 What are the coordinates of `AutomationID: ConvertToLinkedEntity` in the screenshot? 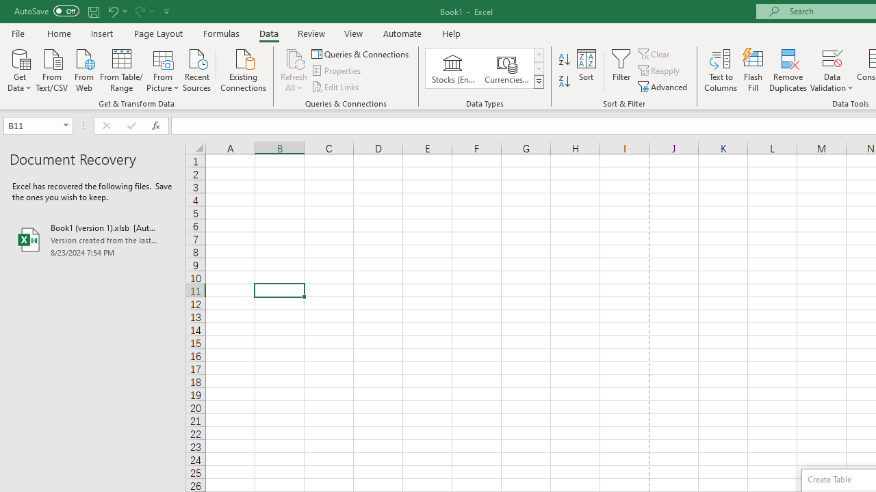 It's located at (485, 68).